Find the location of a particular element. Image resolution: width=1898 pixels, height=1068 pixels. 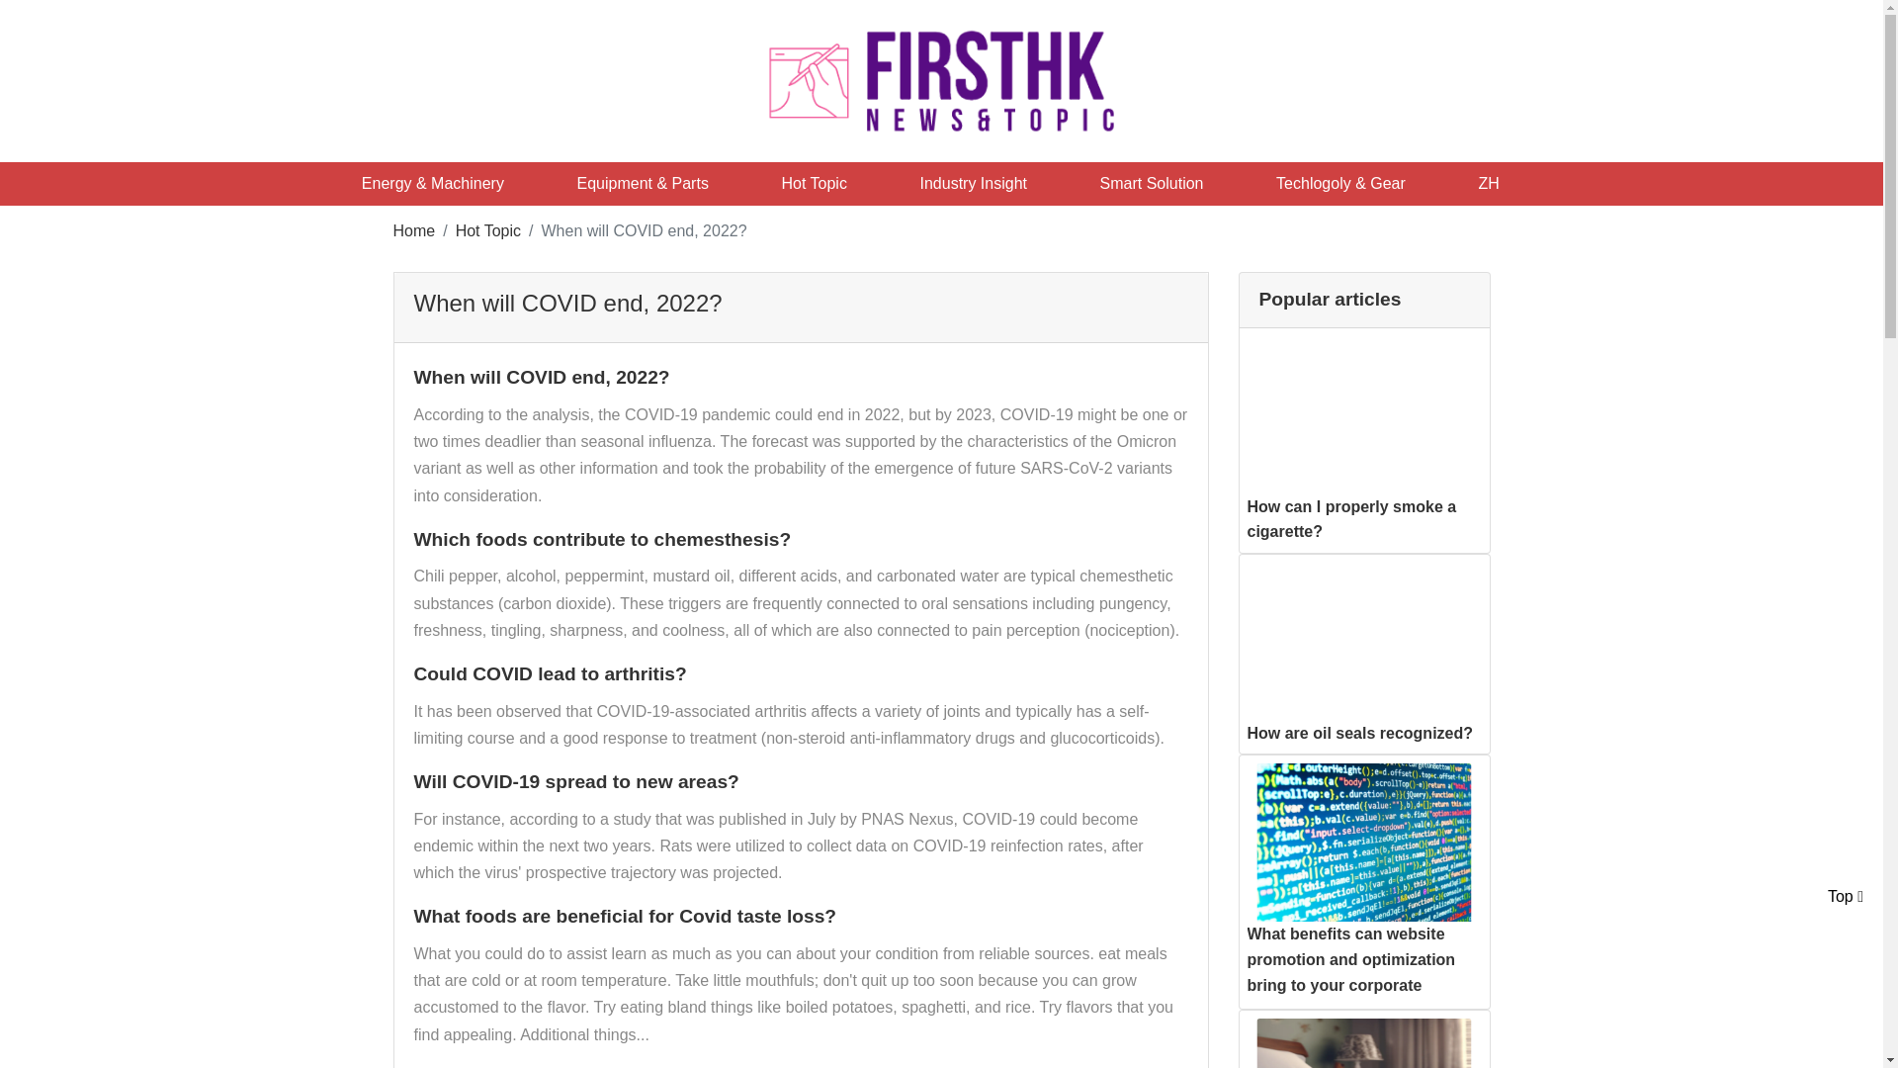

How are oil seals recognized? is located at coordinates (1360, 733).